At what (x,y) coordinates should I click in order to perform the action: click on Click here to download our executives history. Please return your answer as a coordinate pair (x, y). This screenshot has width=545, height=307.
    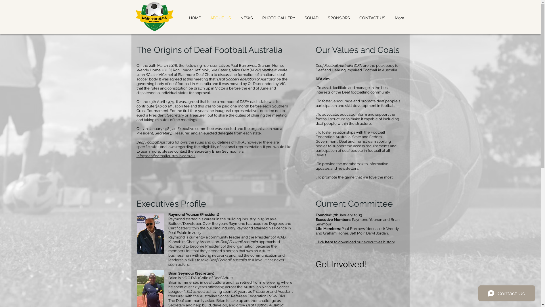
    Looking at the image, I should click on (355, 242).